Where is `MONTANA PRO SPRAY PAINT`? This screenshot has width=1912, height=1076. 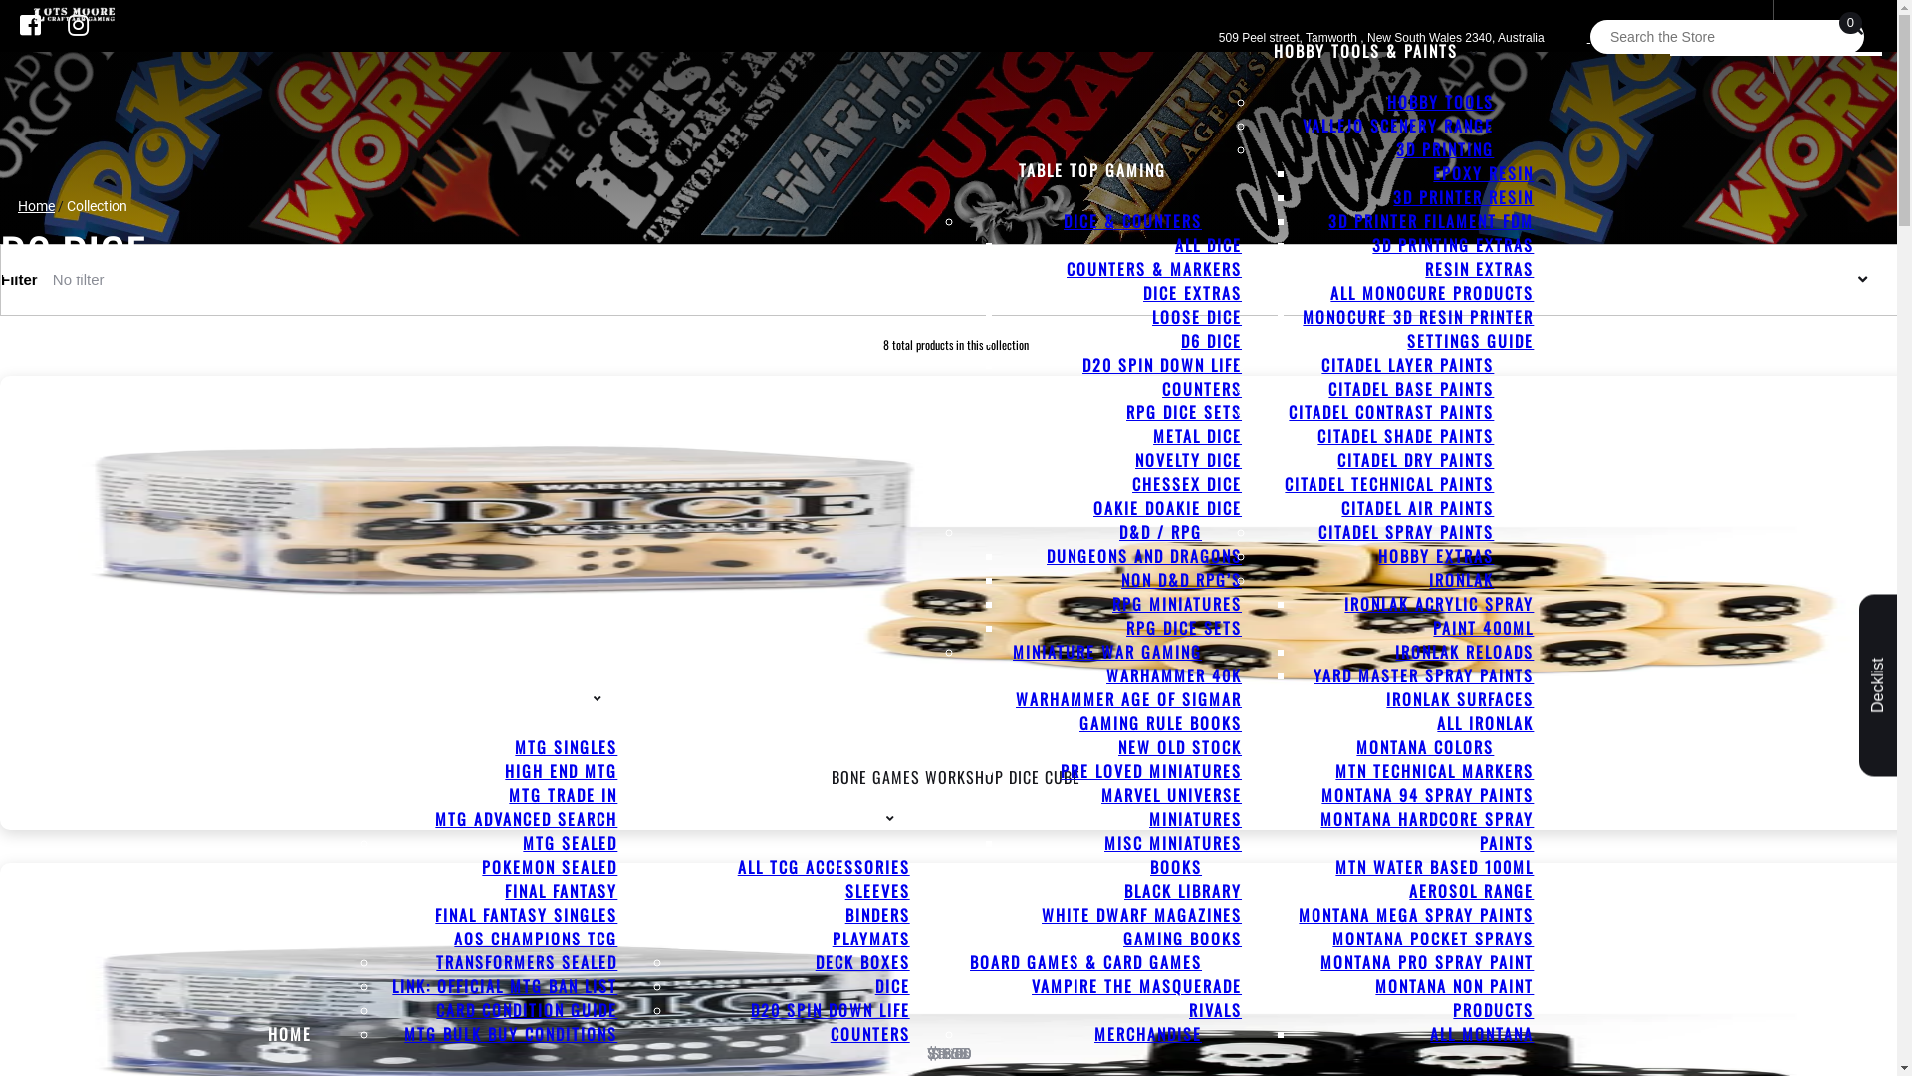
MONTANA PRO SPRAY PAINT is located at coordinates (1427, 962).